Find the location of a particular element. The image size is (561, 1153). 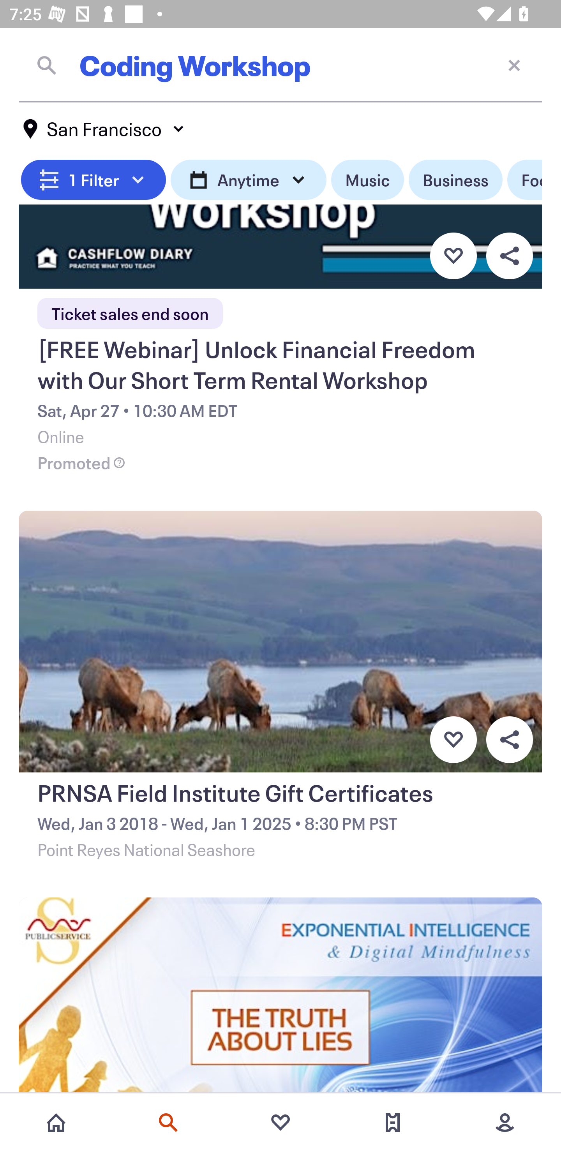

Close current screen is located at coordinates (514, 65).